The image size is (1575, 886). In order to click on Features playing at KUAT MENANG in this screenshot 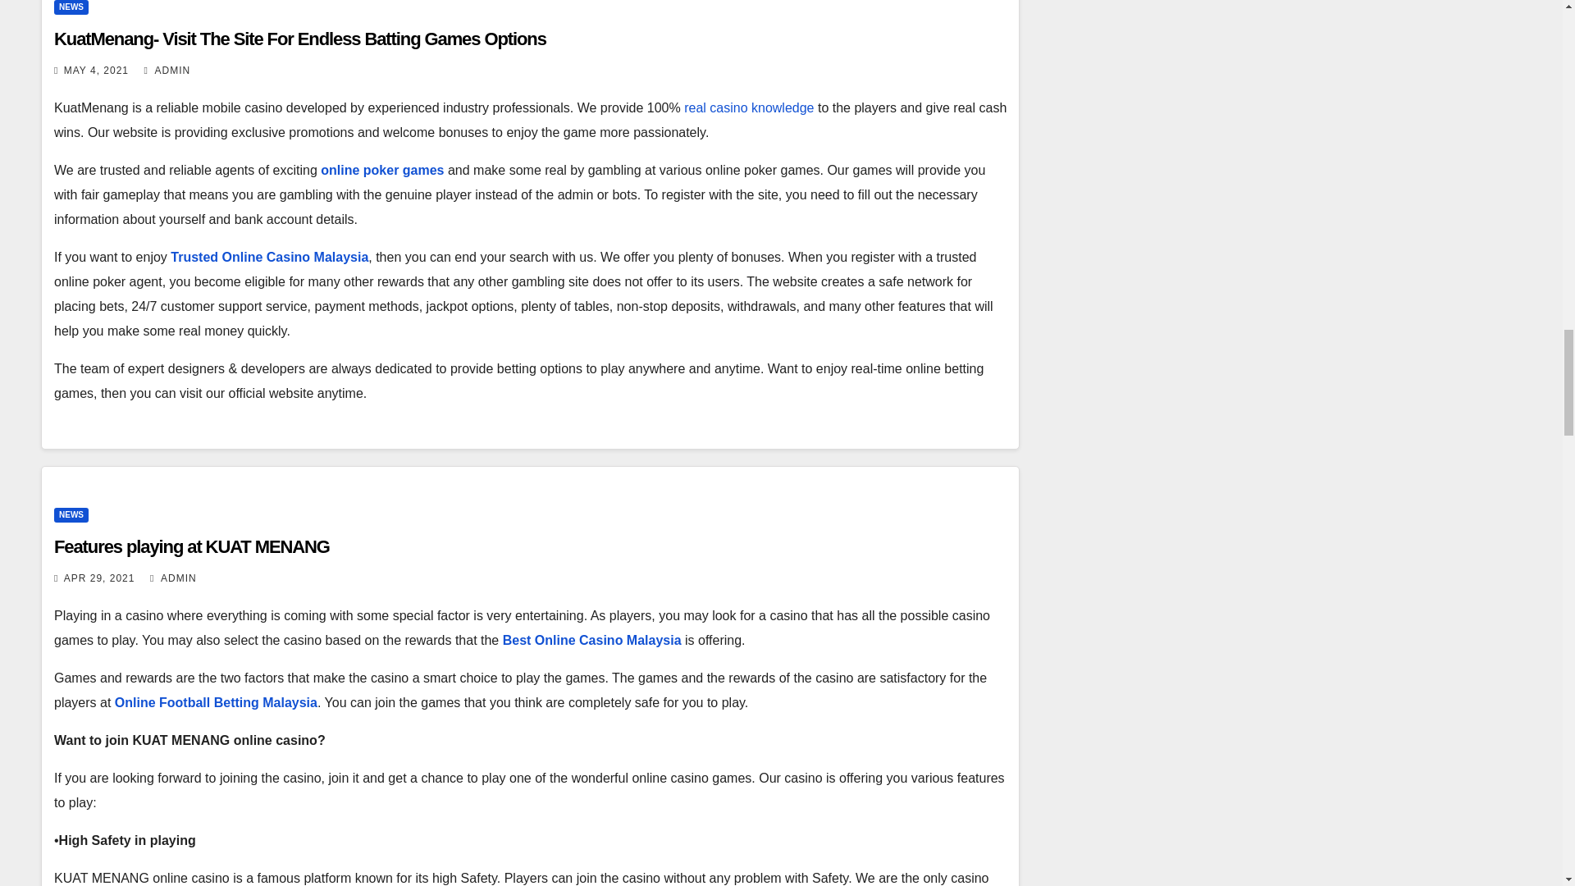, I will do `click(191, 546)`.